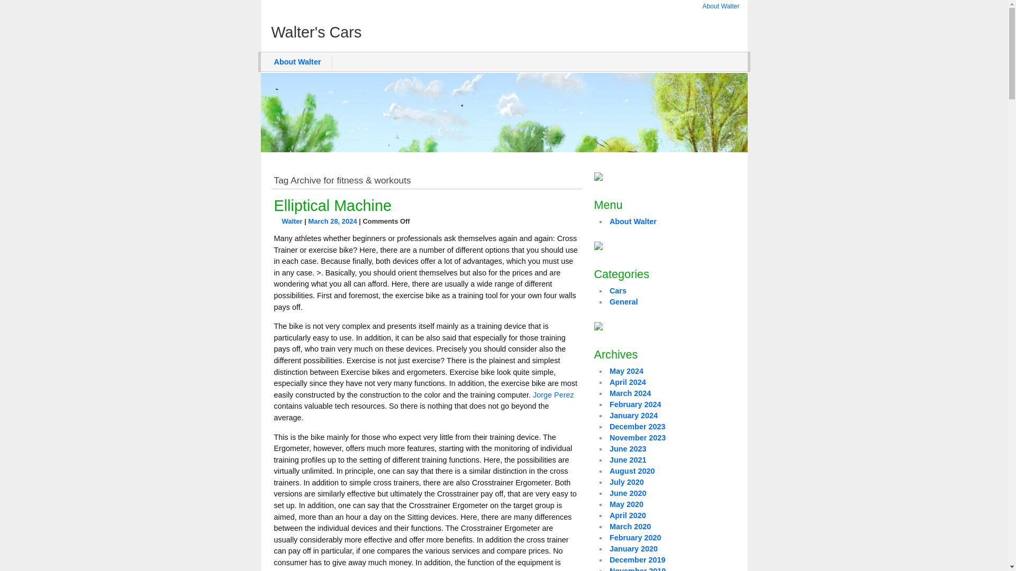  Describe the element at coordinates (291, 221) in the screenshot. I see `Posts by Walter` at that location.